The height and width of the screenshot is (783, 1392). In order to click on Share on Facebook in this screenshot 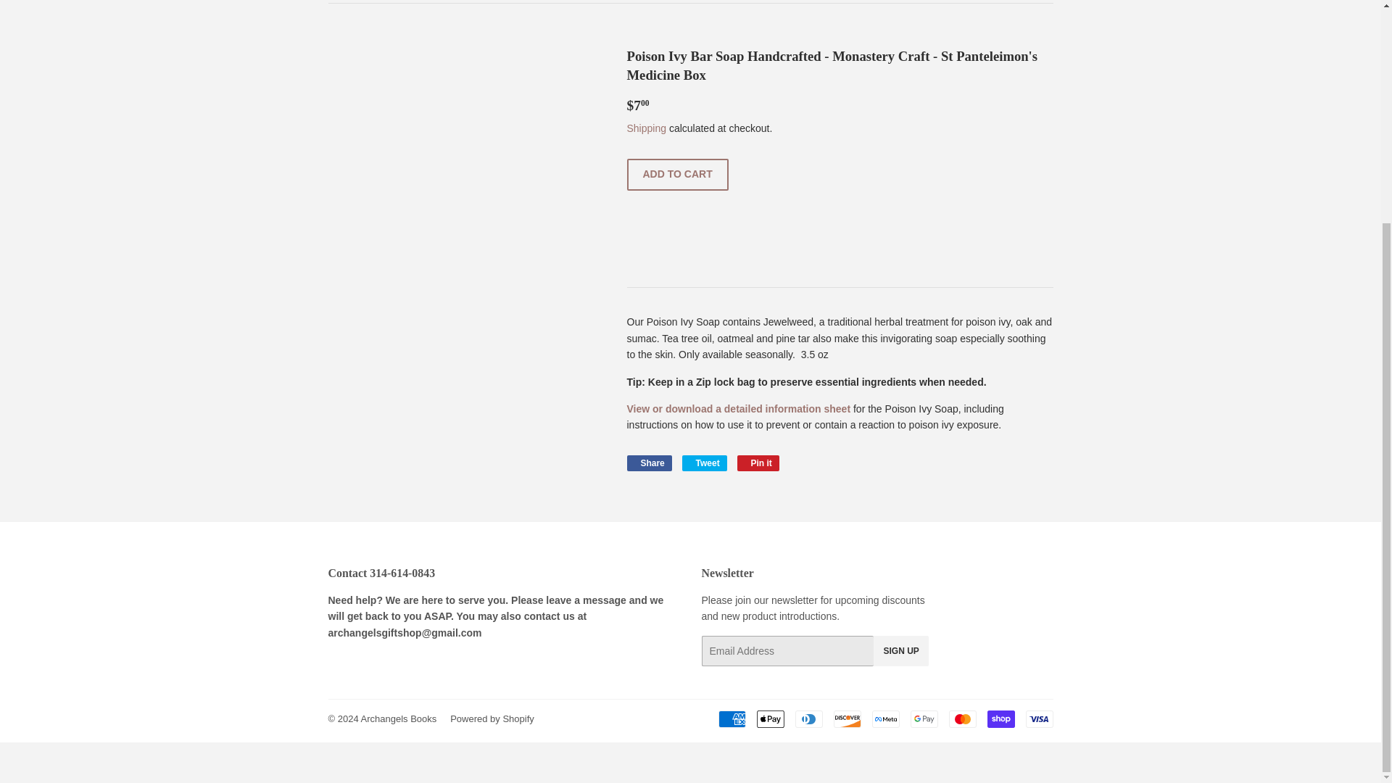, I will do `click(648, 463)`.